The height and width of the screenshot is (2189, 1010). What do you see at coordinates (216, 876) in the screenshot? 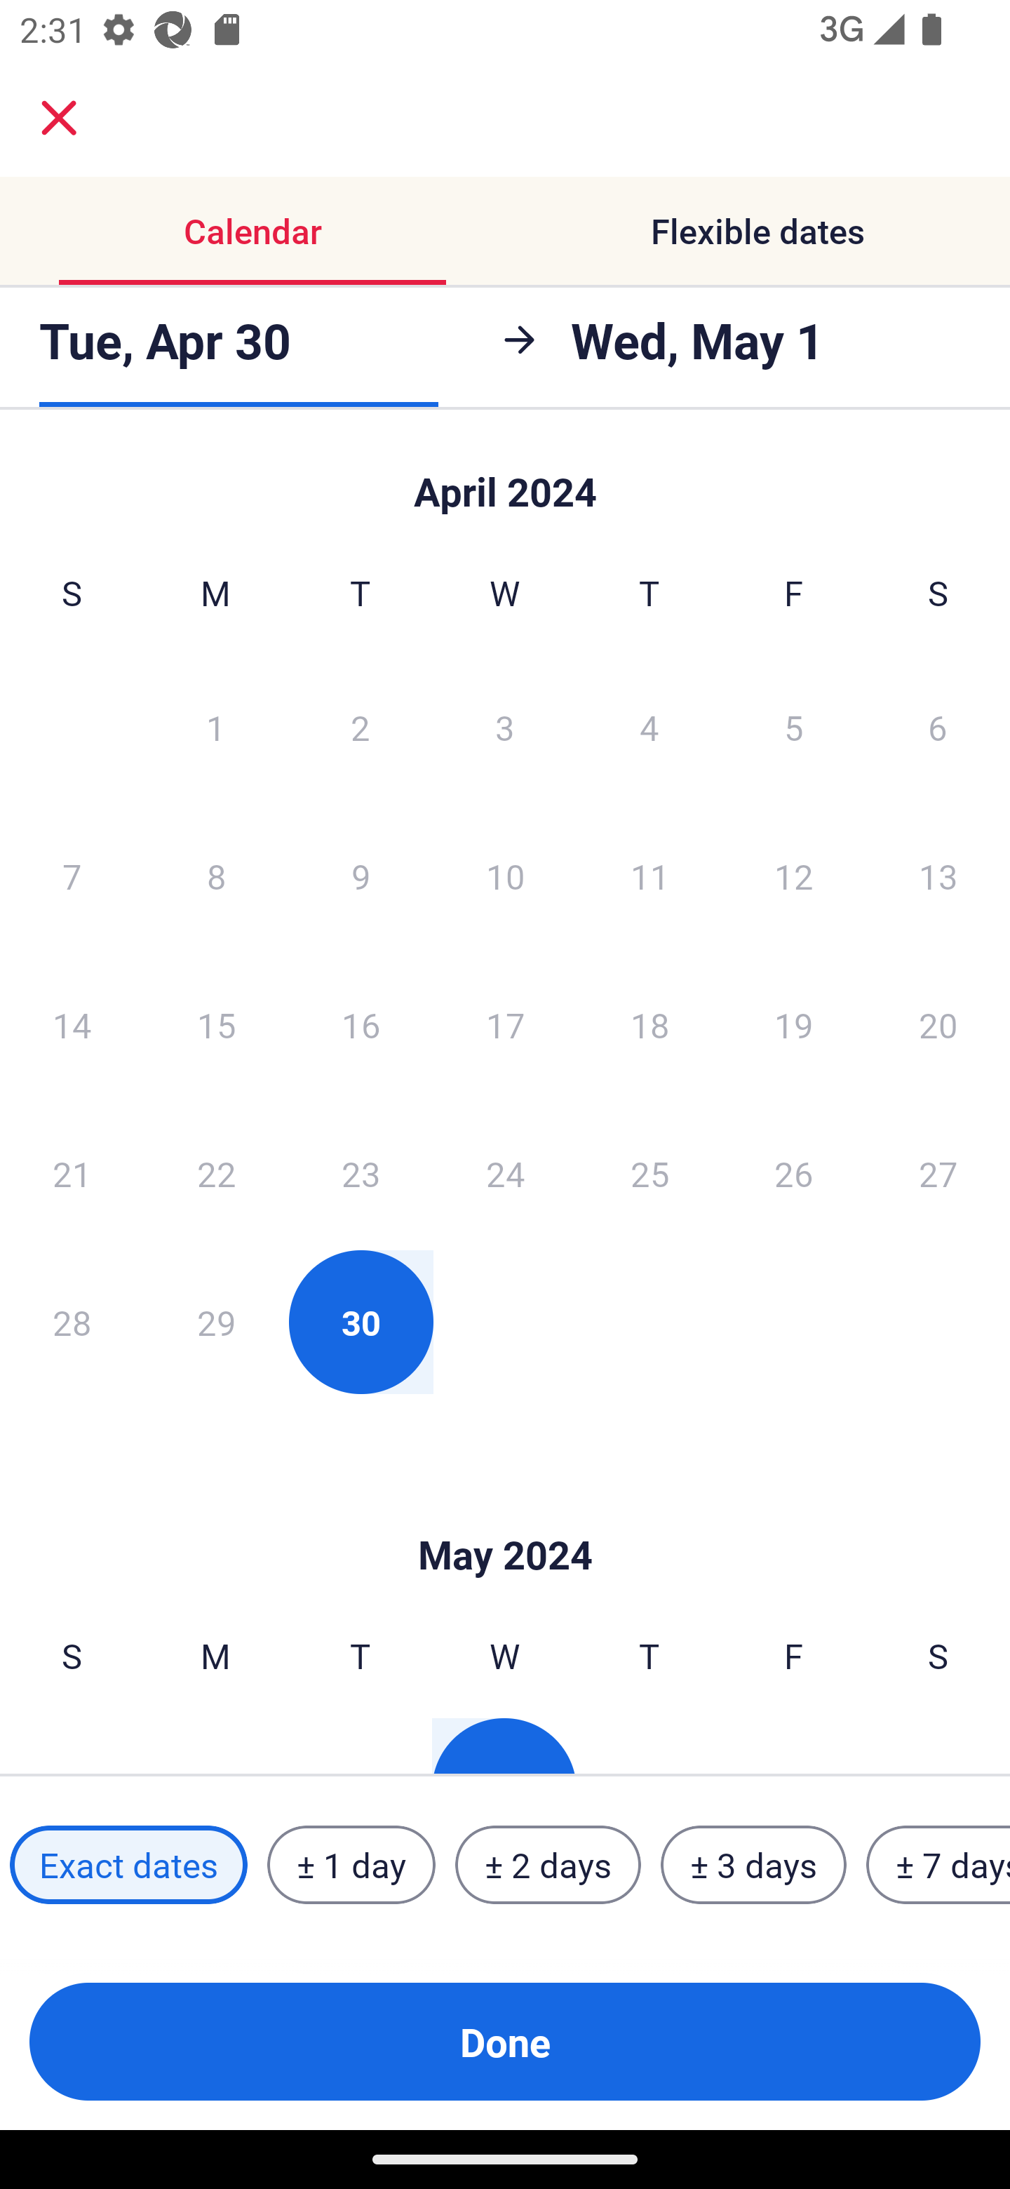
I see `8 Monday, April 8, 2024` at bounding box center [216, 876].